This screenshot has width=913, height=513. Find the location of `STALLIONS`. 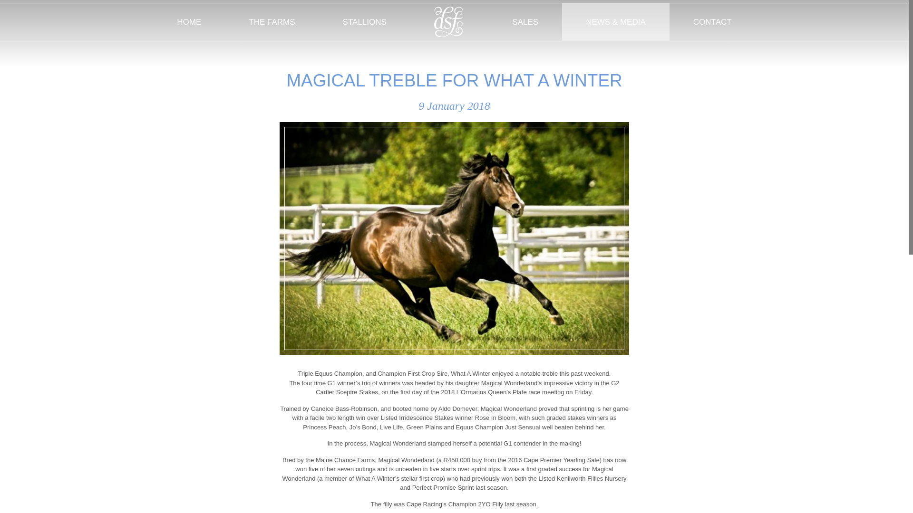

STALLIONS is located at coordinates (364, 22).